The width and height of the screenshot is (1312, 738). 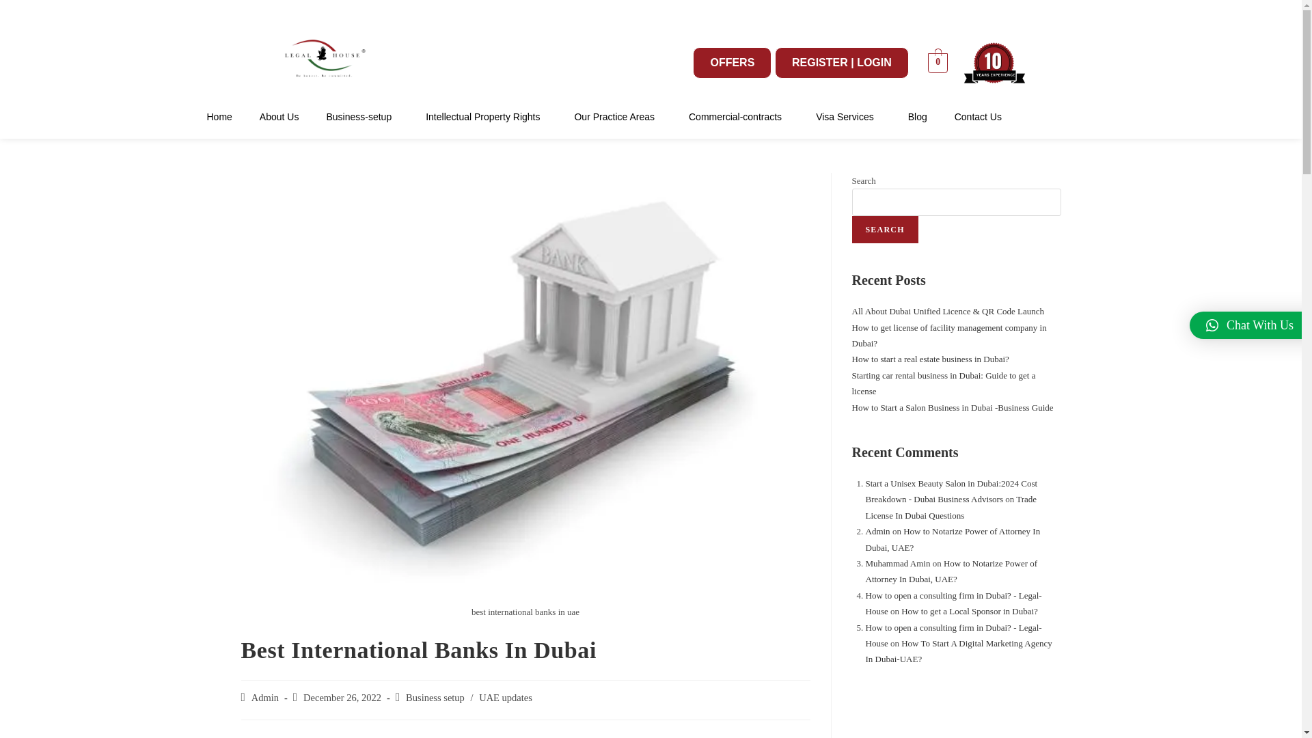 I want to click on Business-setup, so click(x=362, y=117).